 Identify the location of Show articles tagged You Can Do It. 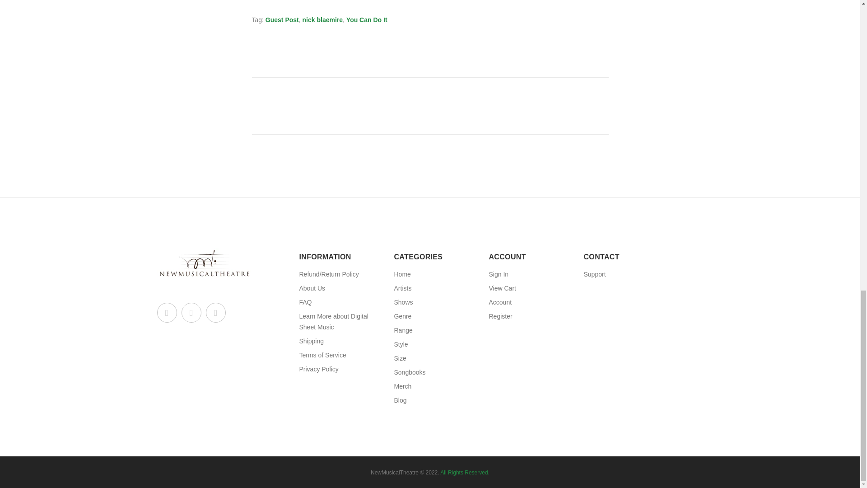
(367, 19).